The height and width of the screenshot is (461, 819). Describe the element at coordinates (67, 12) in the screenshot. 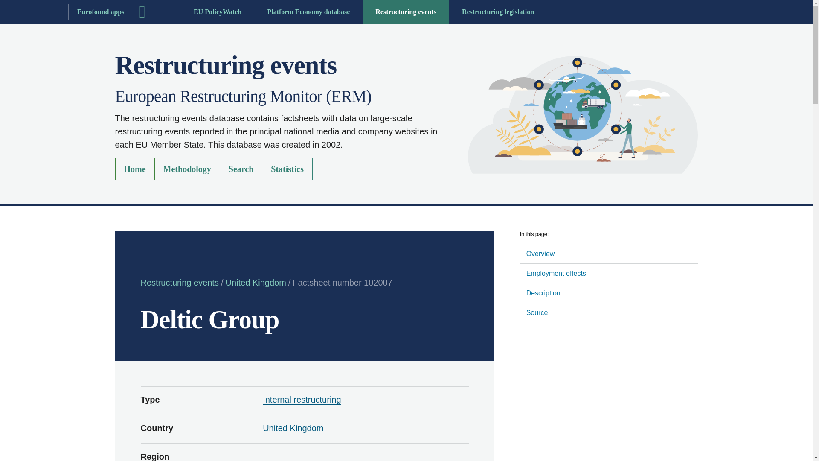

I see `Eurofound apps` at that location.